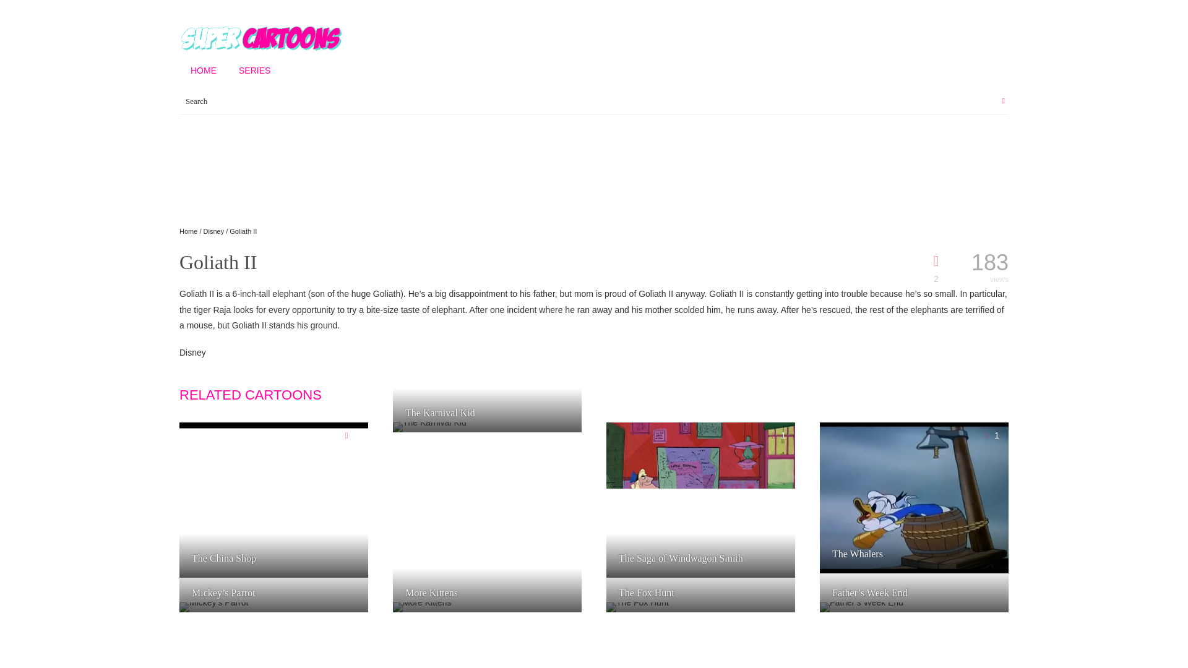 This screenshot has width=1188, height=668. I want to click on 0, so click(563, 435).